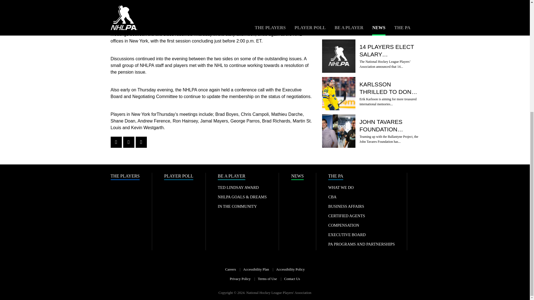  Describe the element at coordinates (231, 176) in the screenshot. I see `BE A PLAYER` at that location.